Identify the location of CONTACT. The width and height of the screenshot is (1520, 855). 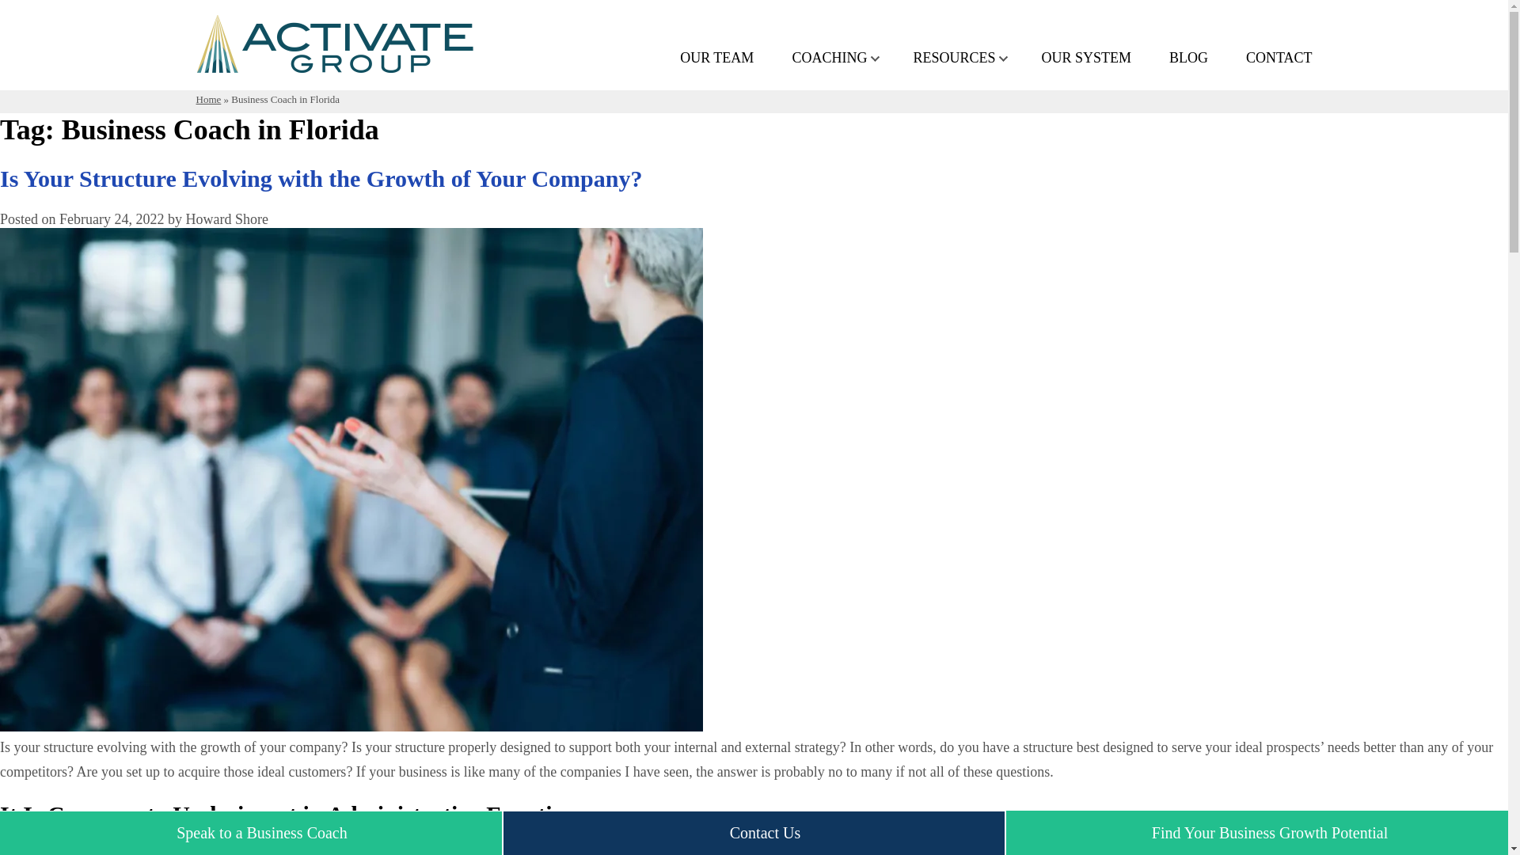
(1279, 59).